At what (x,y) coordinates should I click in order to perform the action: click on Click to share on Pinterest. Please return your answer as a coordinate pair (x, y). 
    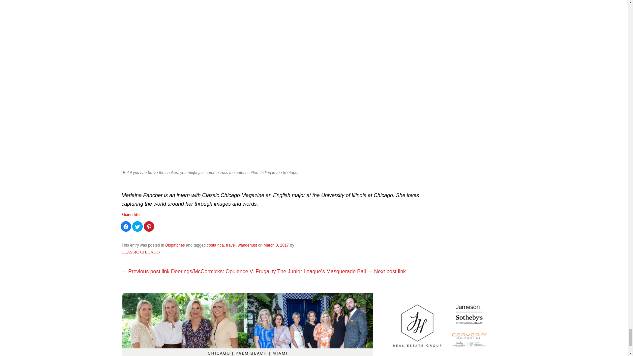
    Looking at the image, I should click on (149, 226).